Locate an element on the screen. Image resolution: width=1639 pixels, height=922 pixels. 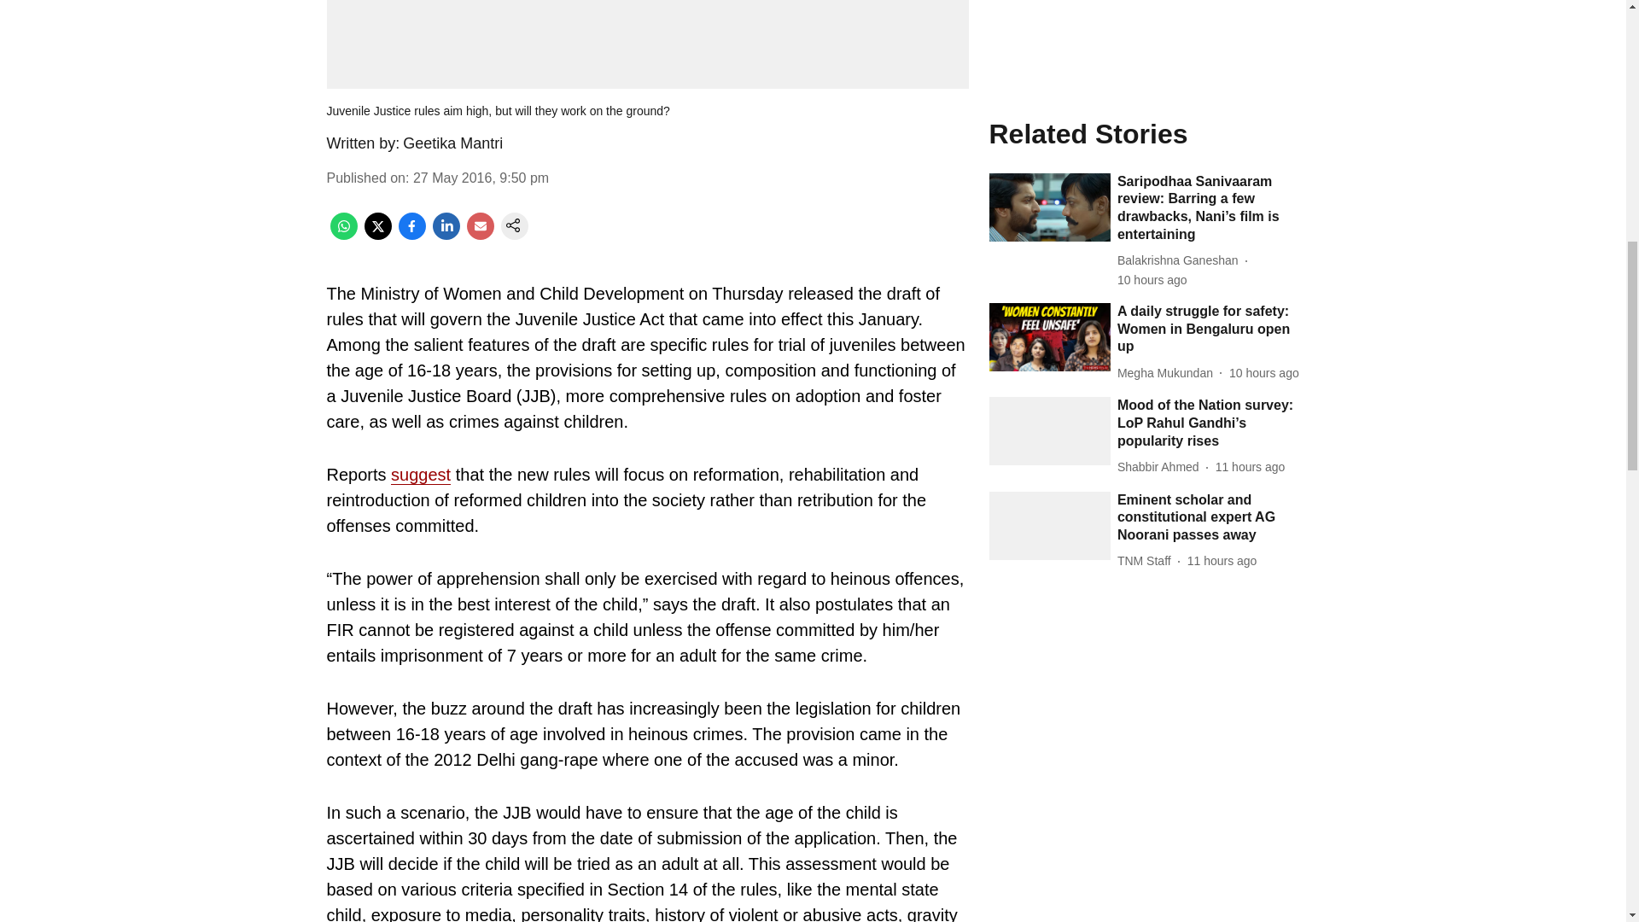
suggest is located at coordinates (421, 475).